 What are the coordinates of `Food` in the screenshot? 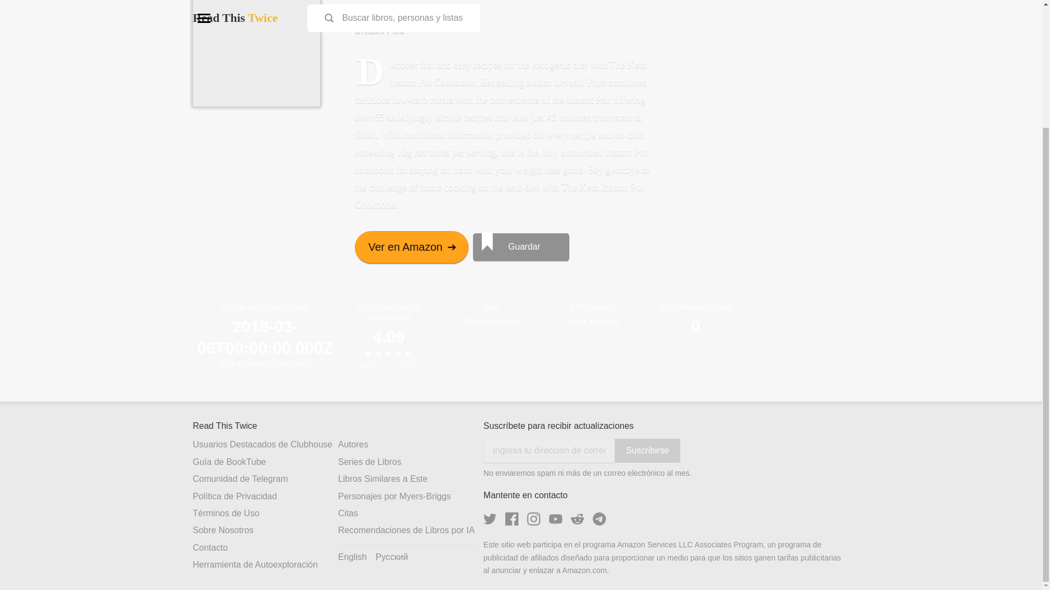 It's located at (576, 322).